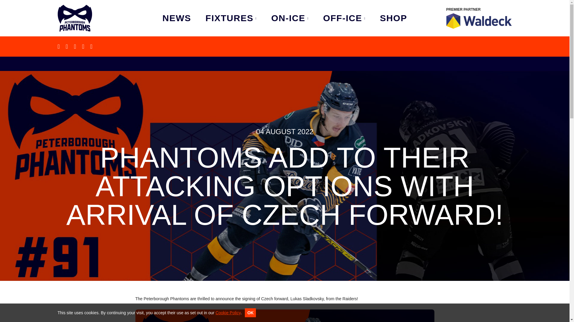  Describe the element at coordinates (177, 18) in the screenshot. I see `NEWS` at that location.